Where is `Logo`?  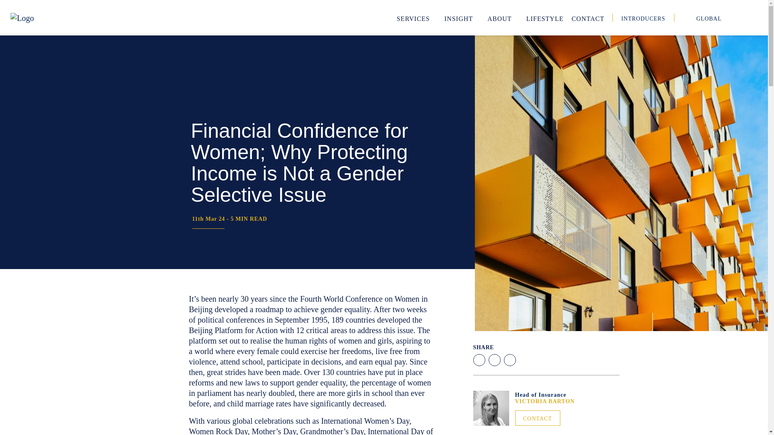
Logo is located at coordinates (22, 18).